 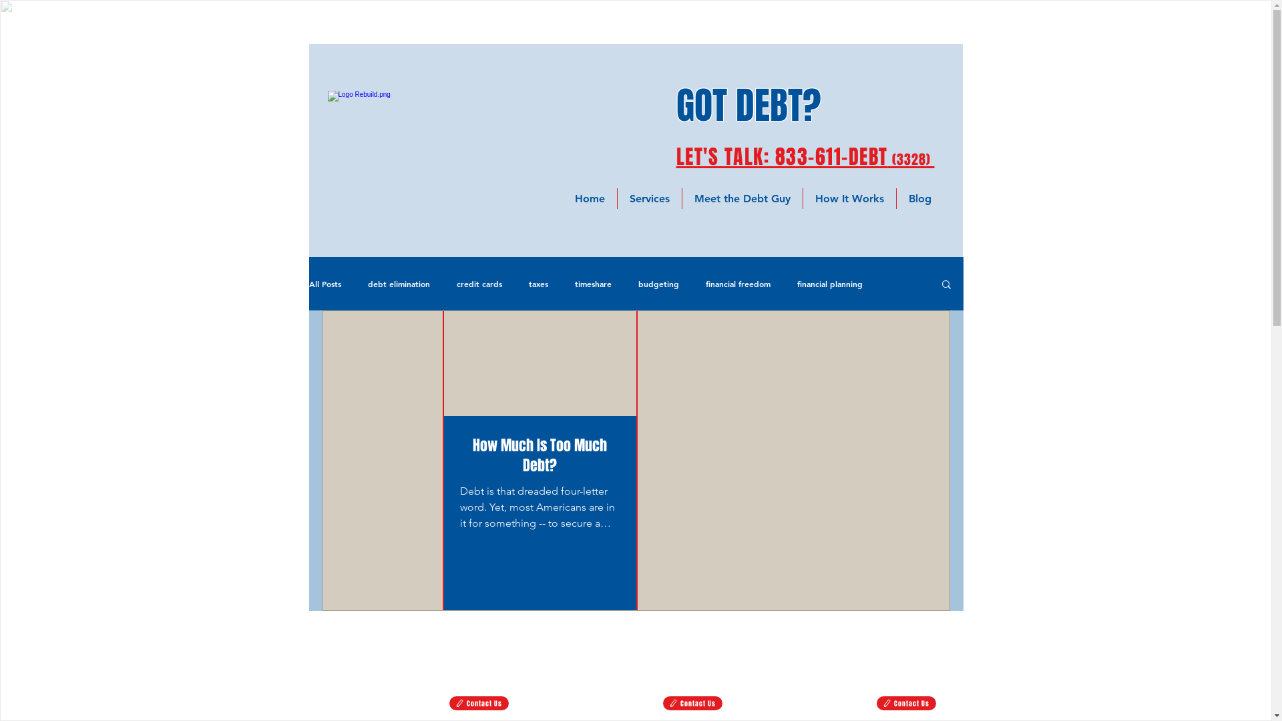 I want to click on LET'S TALK: 833-611-DEBT (3328) , so click(x=805, y=157).